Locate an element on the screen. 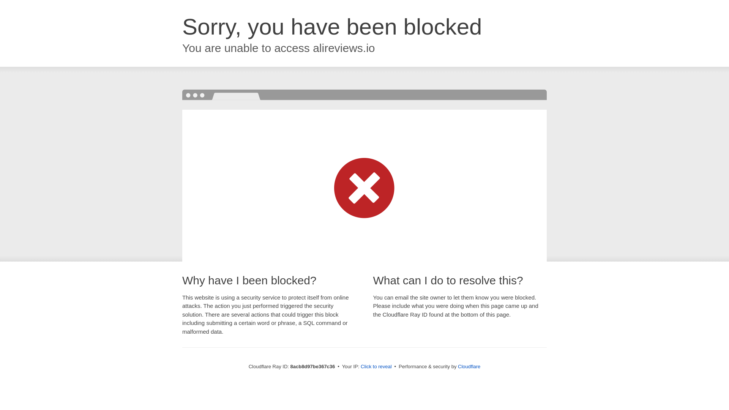  Click to reveal is located at coordinates (376, 367).